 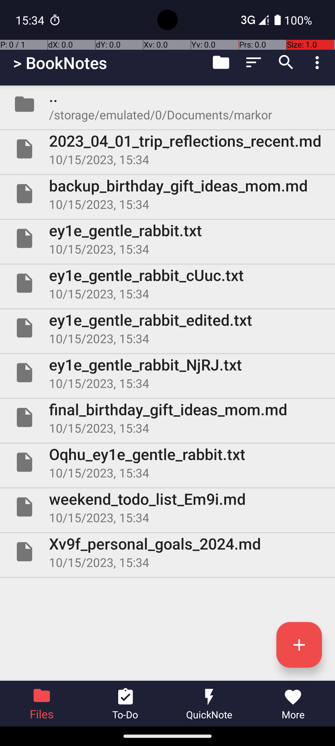 I want to click on File Oqhu_ey1e_gentle_rabbit.txt , so click(x=167, y=462).